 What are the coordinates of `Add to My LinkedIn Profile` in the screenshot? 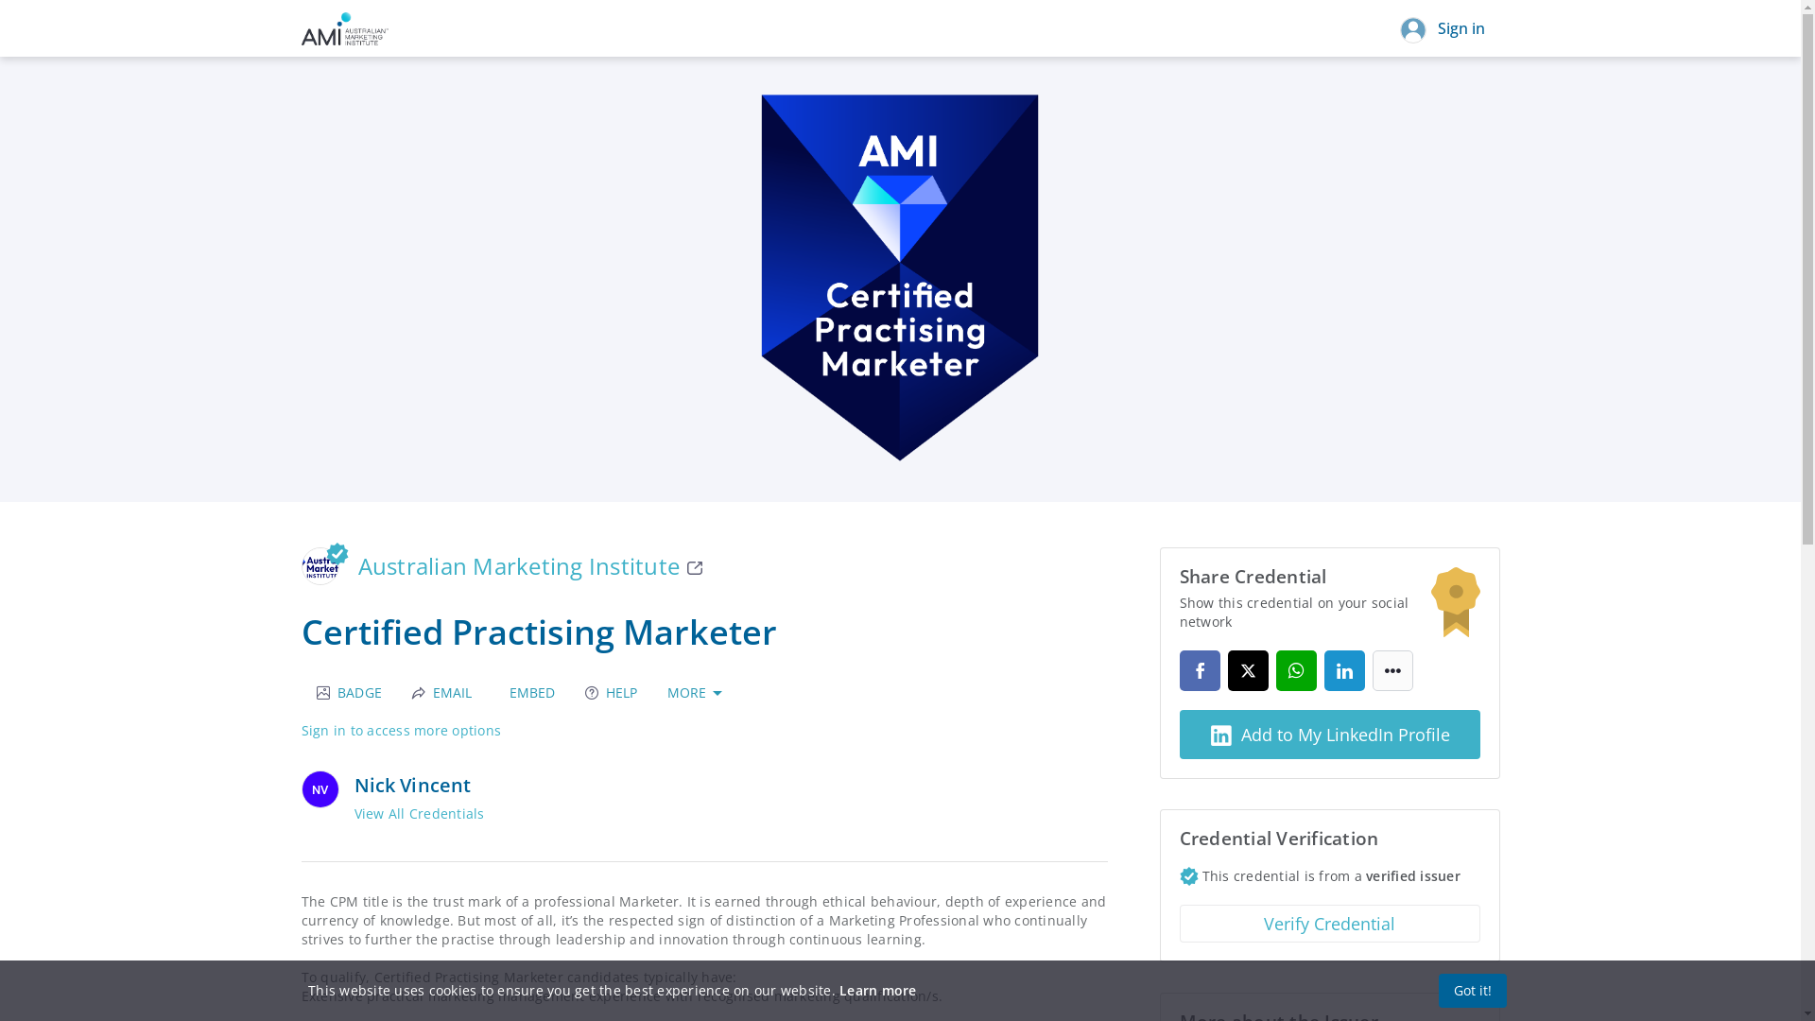 It's located at (1330, 735).